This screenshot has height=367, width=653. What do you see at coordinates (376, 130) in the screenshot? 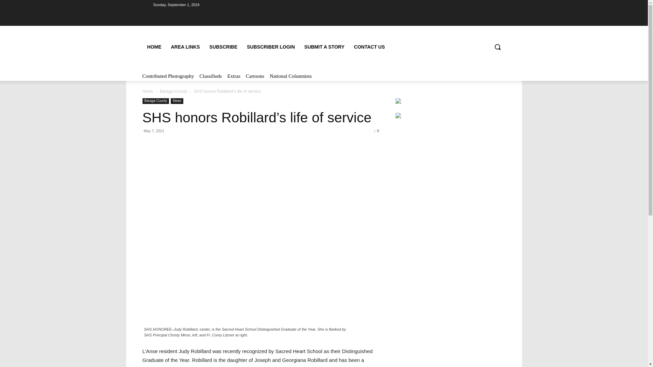
I see `0` at bounding box center [376, 130].